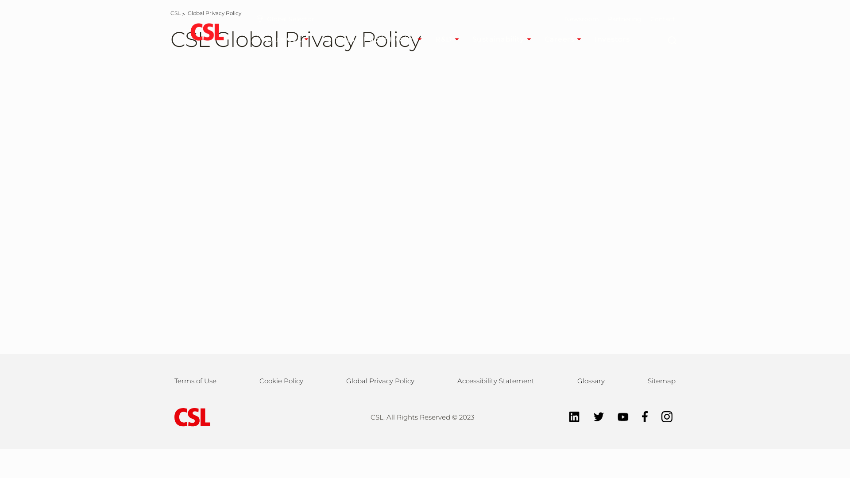  What do you see at coordinates (286, 19) in the screenshot?
I see `Global Selector` at bounding box center [286, 19].